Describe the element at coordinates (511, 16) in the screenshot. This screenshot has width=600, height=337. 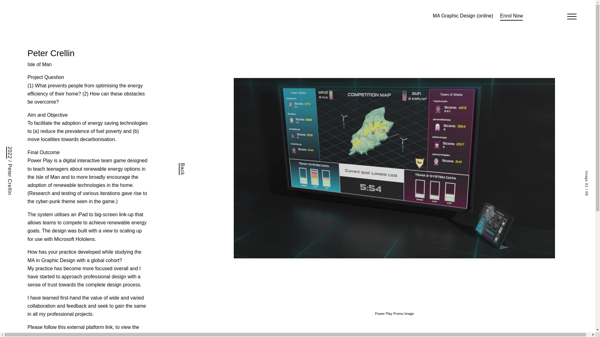
I see `Enrol Now` at that location.